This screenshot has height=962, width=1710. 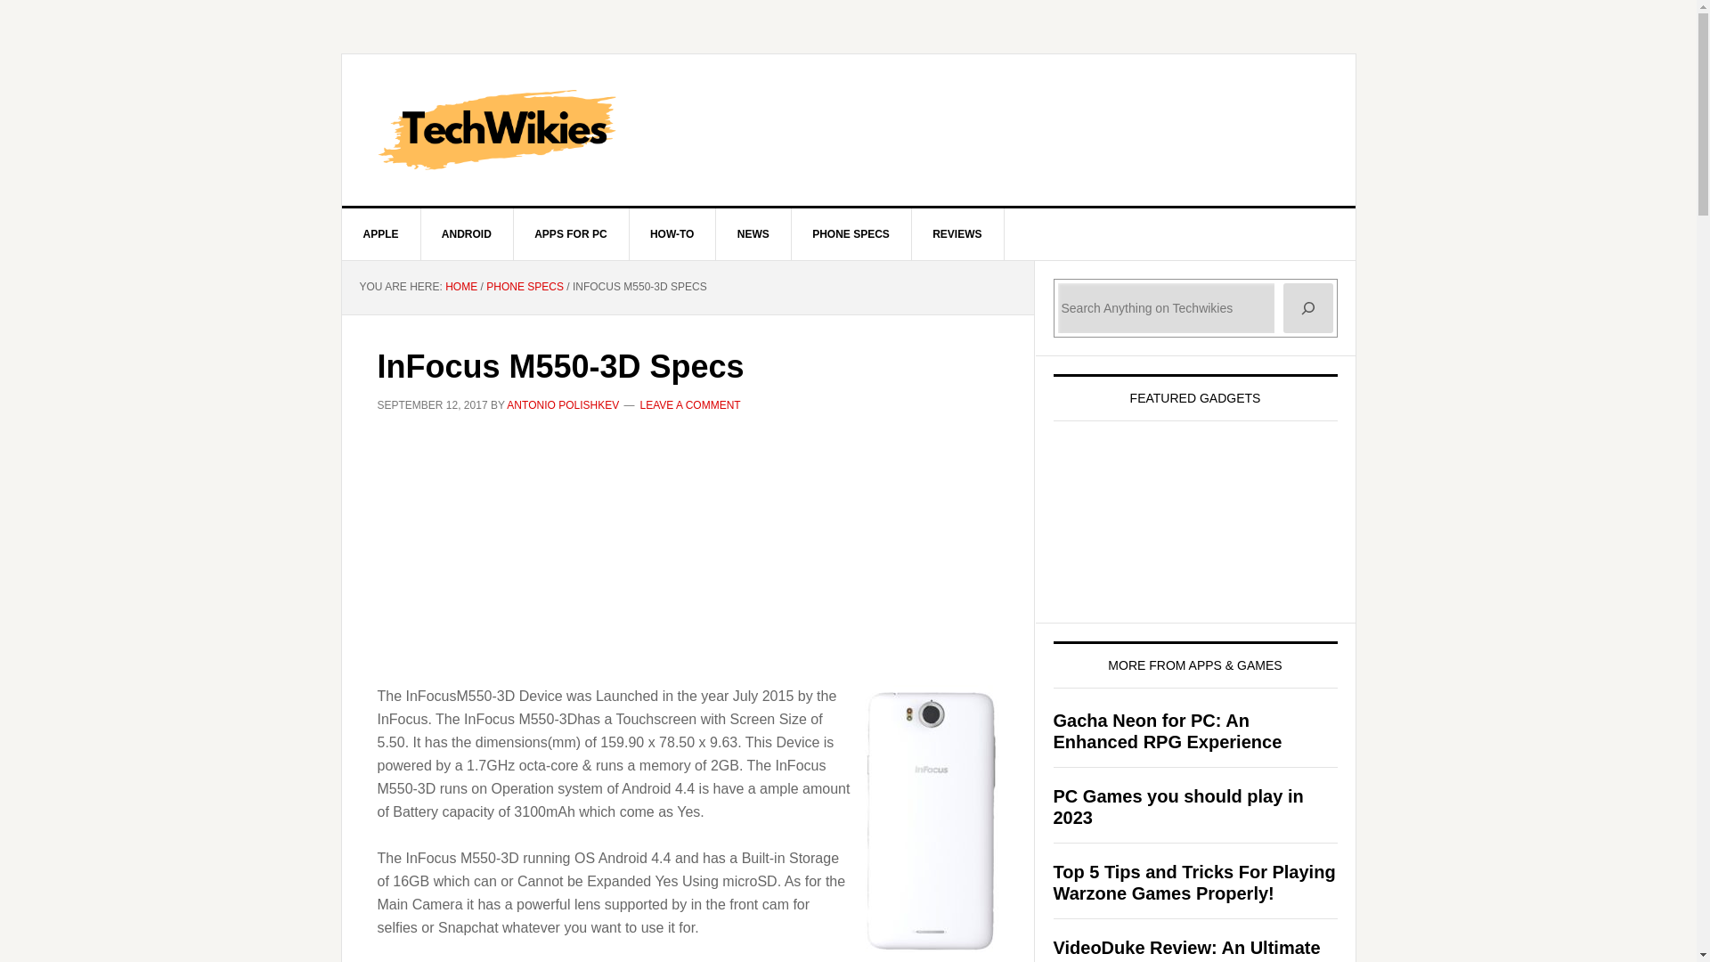 I want to click on Top 5 Tips and Tricks For Playing Warzone Games Properly!, so click(x=1193, y=882).